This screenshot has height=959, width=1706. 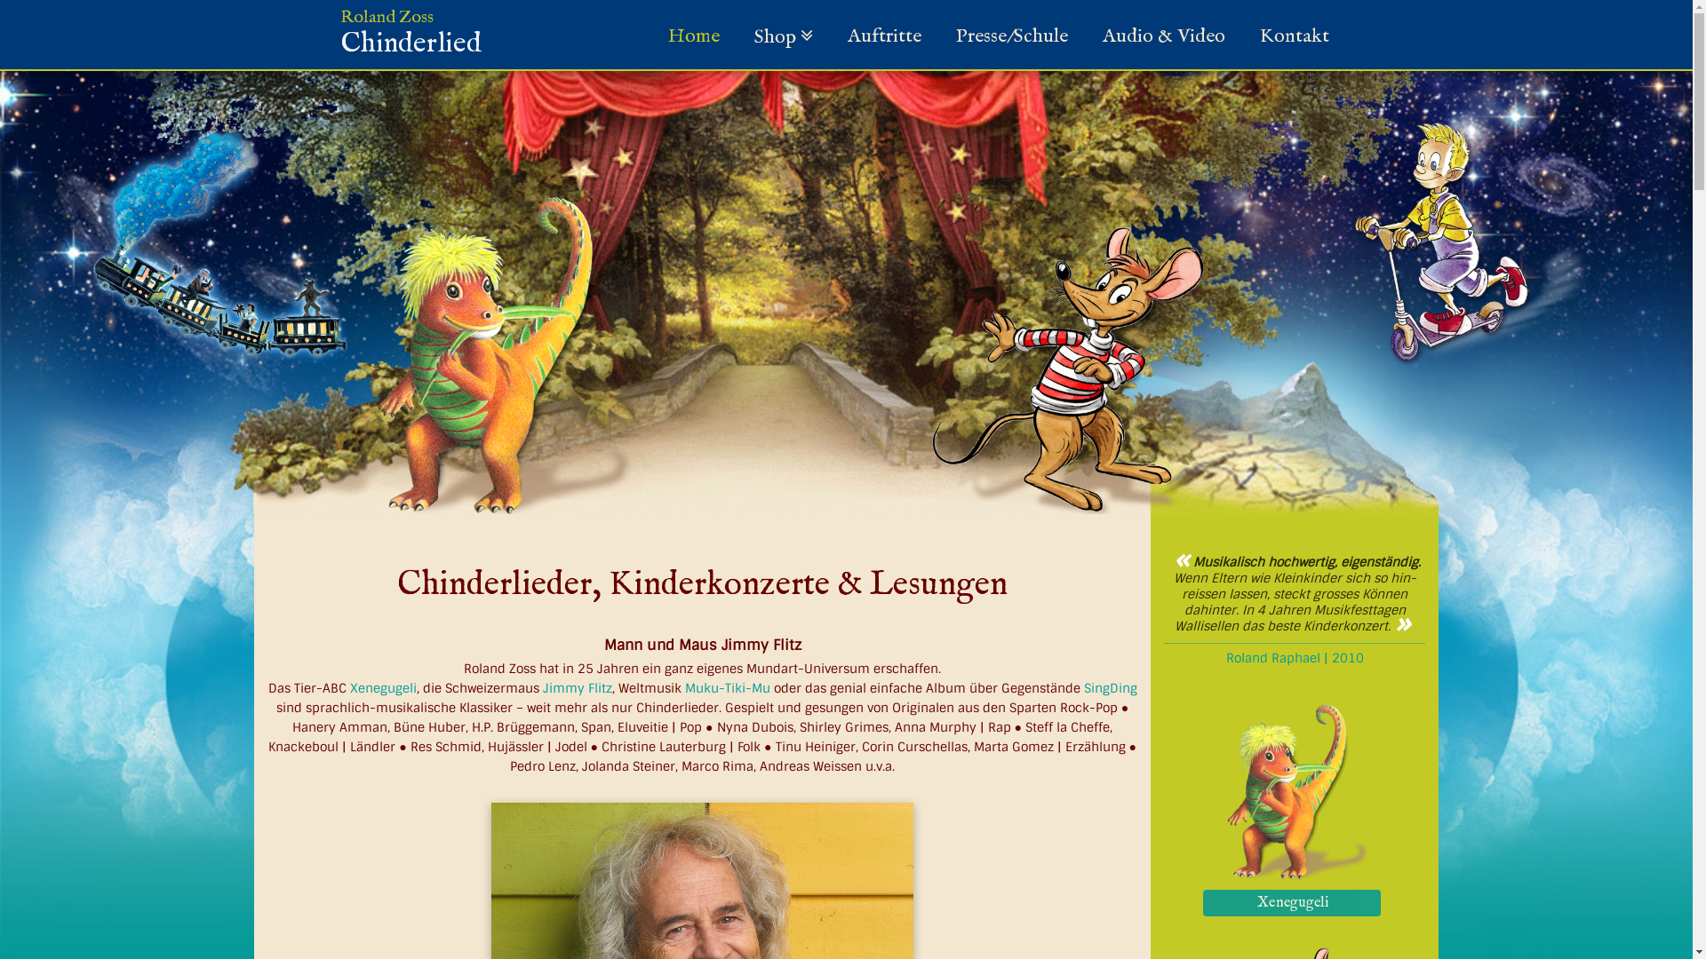 What do you see at coordinates (694, 36) in the screenshot?
I see `Home` at bounding box center [694, 36].